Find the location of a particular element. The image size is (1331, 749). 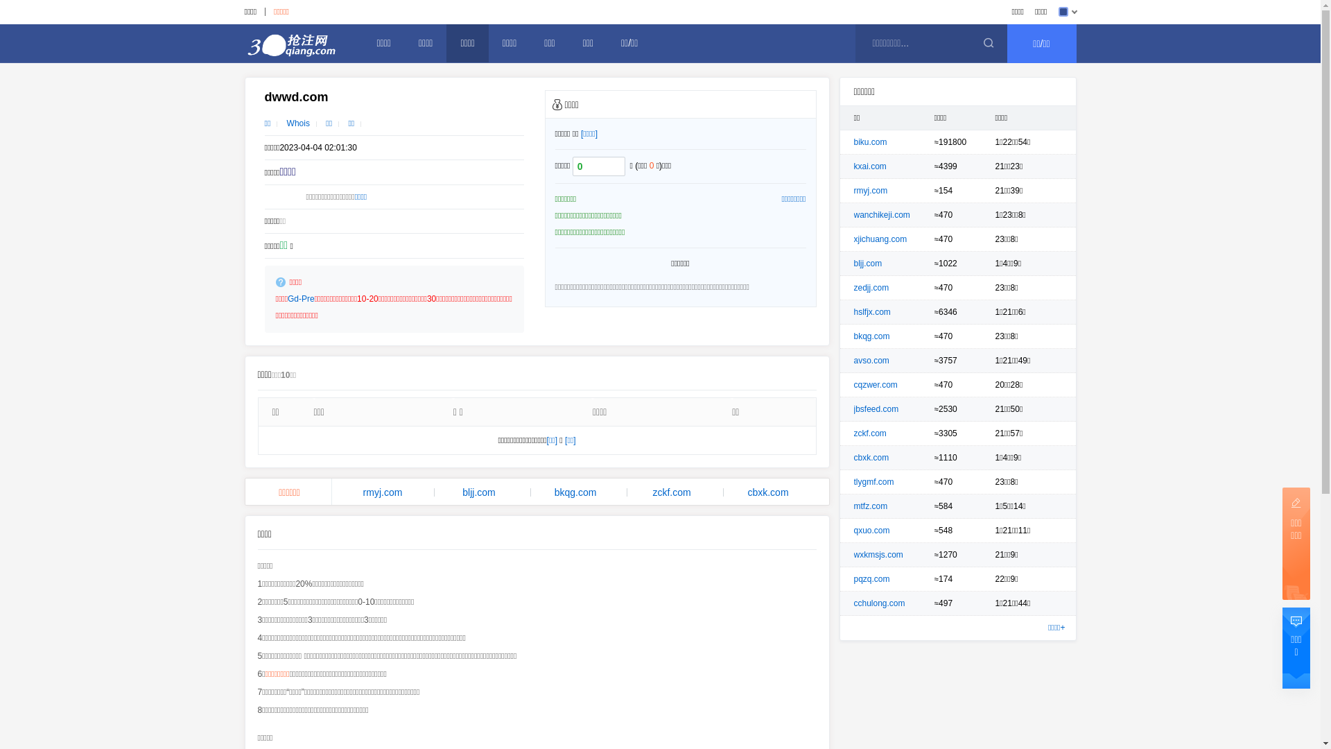

tlygmf.com is located at coordinates (874, 482).